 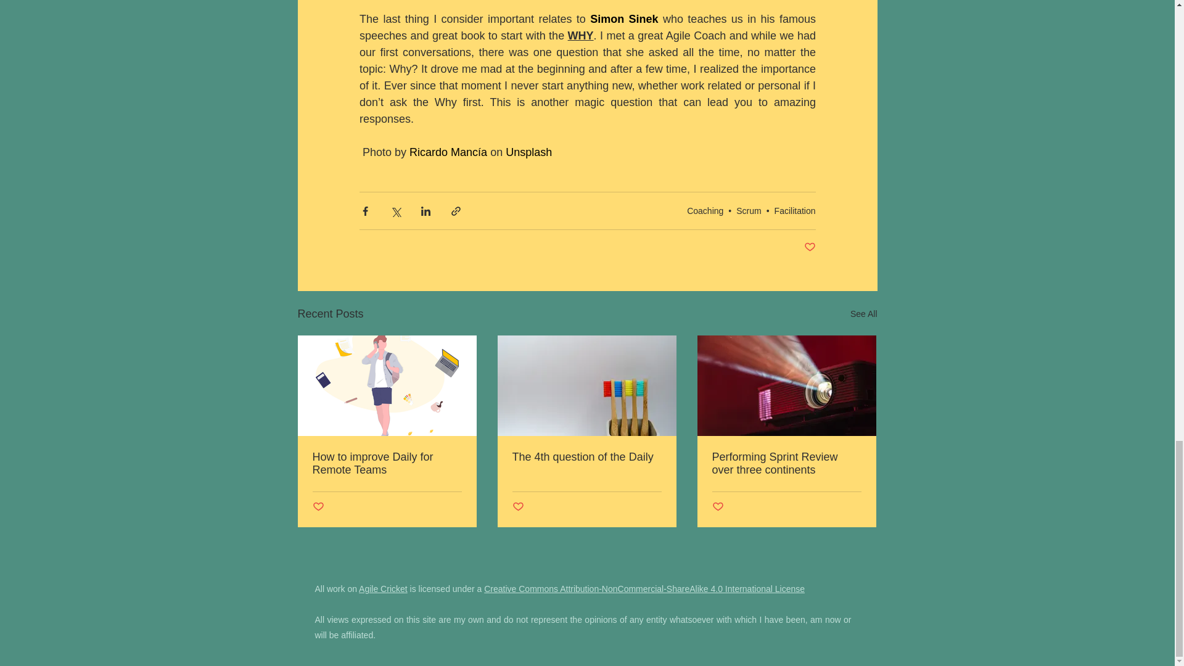 I want to click on Coaching, so click(x=705, y=210).